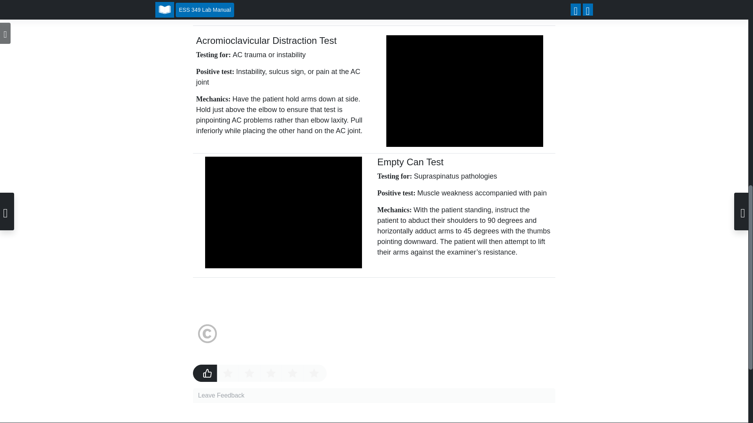 This screenshot has width=753, height=423. Describe the element at coordinates (283, 212) in the screenshot. I see `Empty Can Test - Supraspinatus Pathologies - Shoulder` at that location.